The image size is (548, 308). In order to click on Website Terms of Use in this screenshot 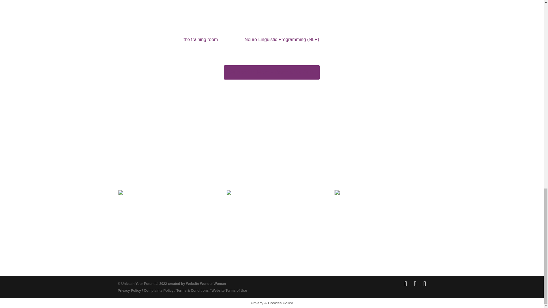, I will do `click(229, 290)`.